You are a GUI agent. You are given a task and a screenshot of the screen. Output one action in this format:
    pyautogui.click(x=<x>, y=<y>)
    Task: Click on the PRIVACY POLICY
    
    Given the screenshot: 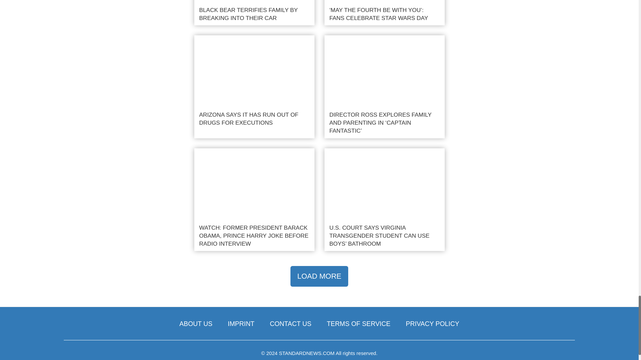 What is the action you would take?
    pyautogui.click(x=433, y=324)
    